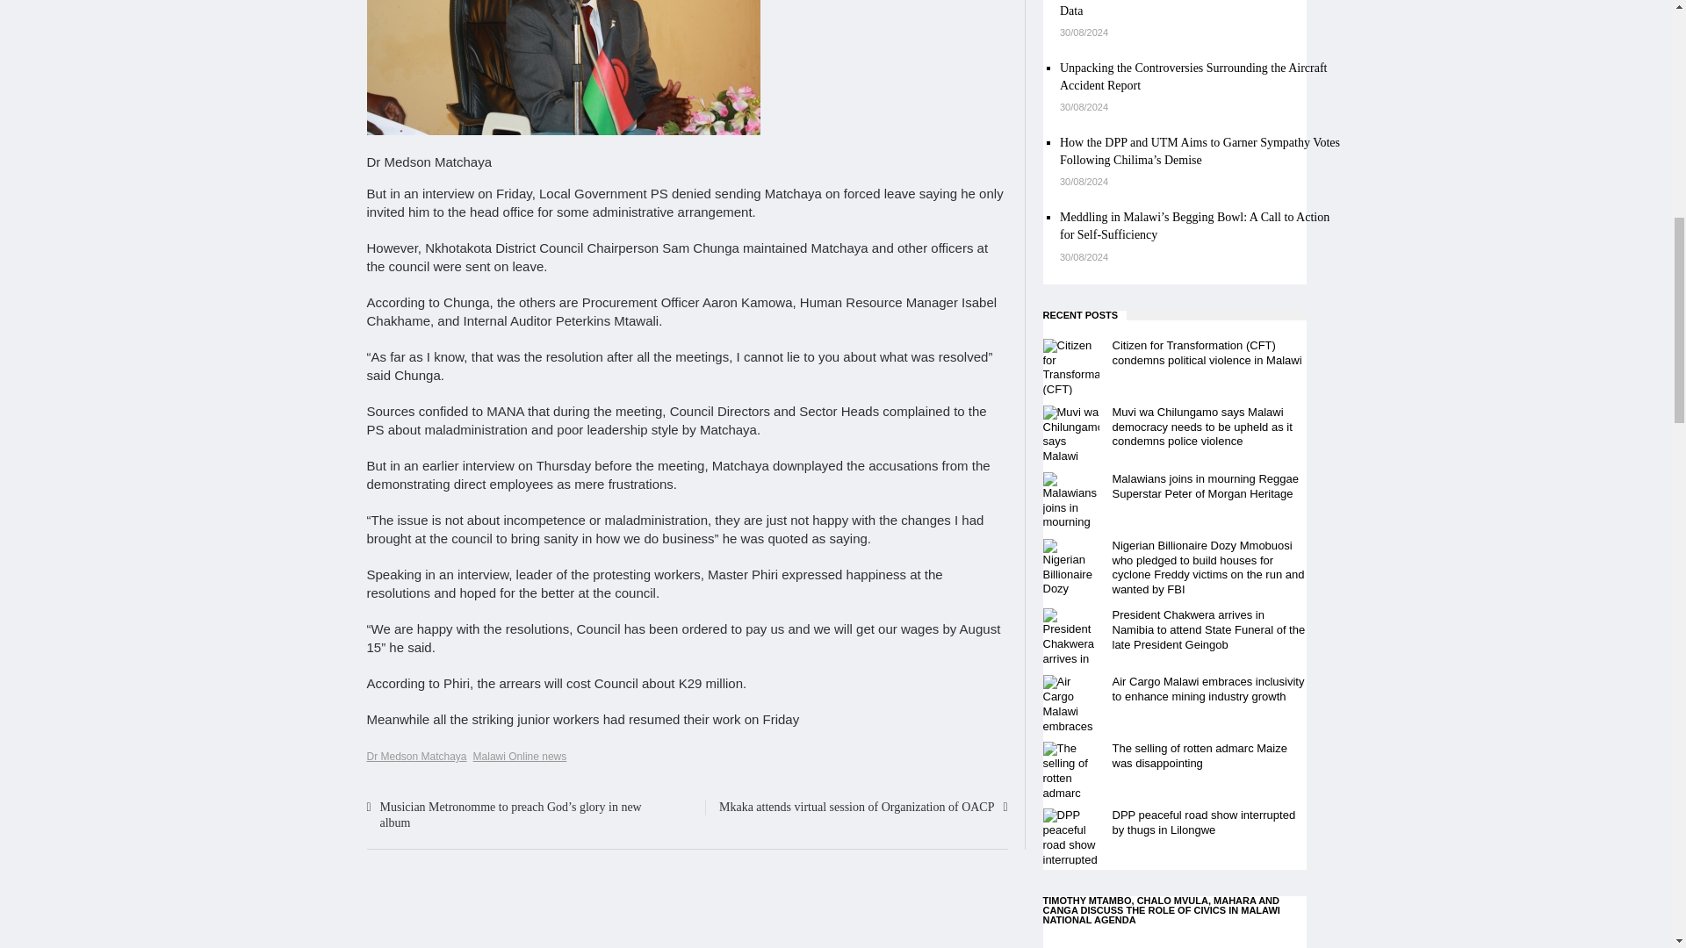 The image size is (1686, 948). Describe the element at coordinates (520, 757) in the screenshot. I see `Malawi Online news` at that location.